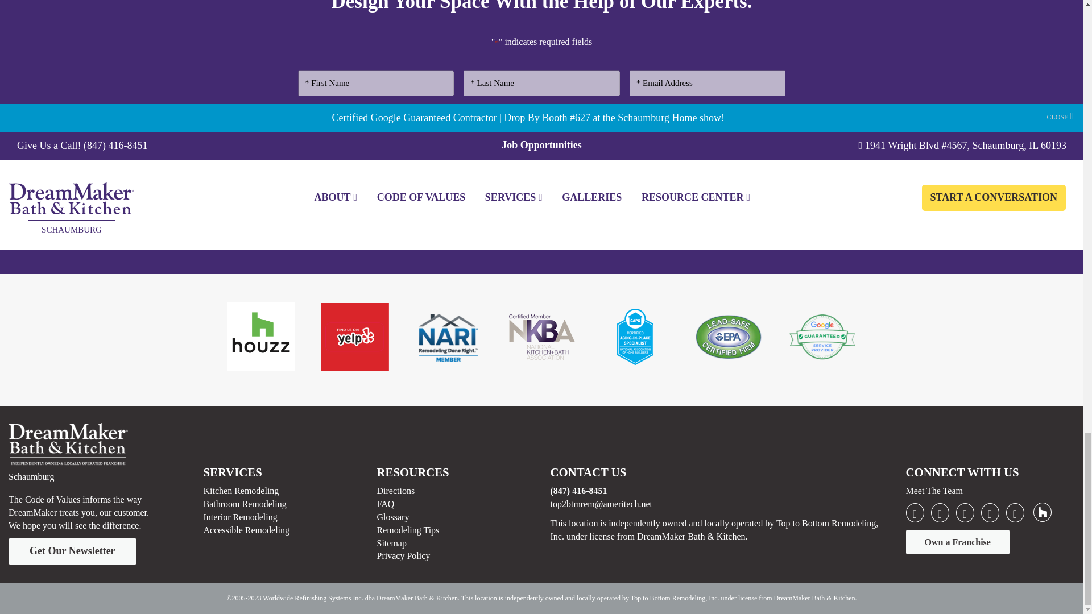 This screenshot has width=1092, height=614. I want to click on youtube, so click(965, 513).